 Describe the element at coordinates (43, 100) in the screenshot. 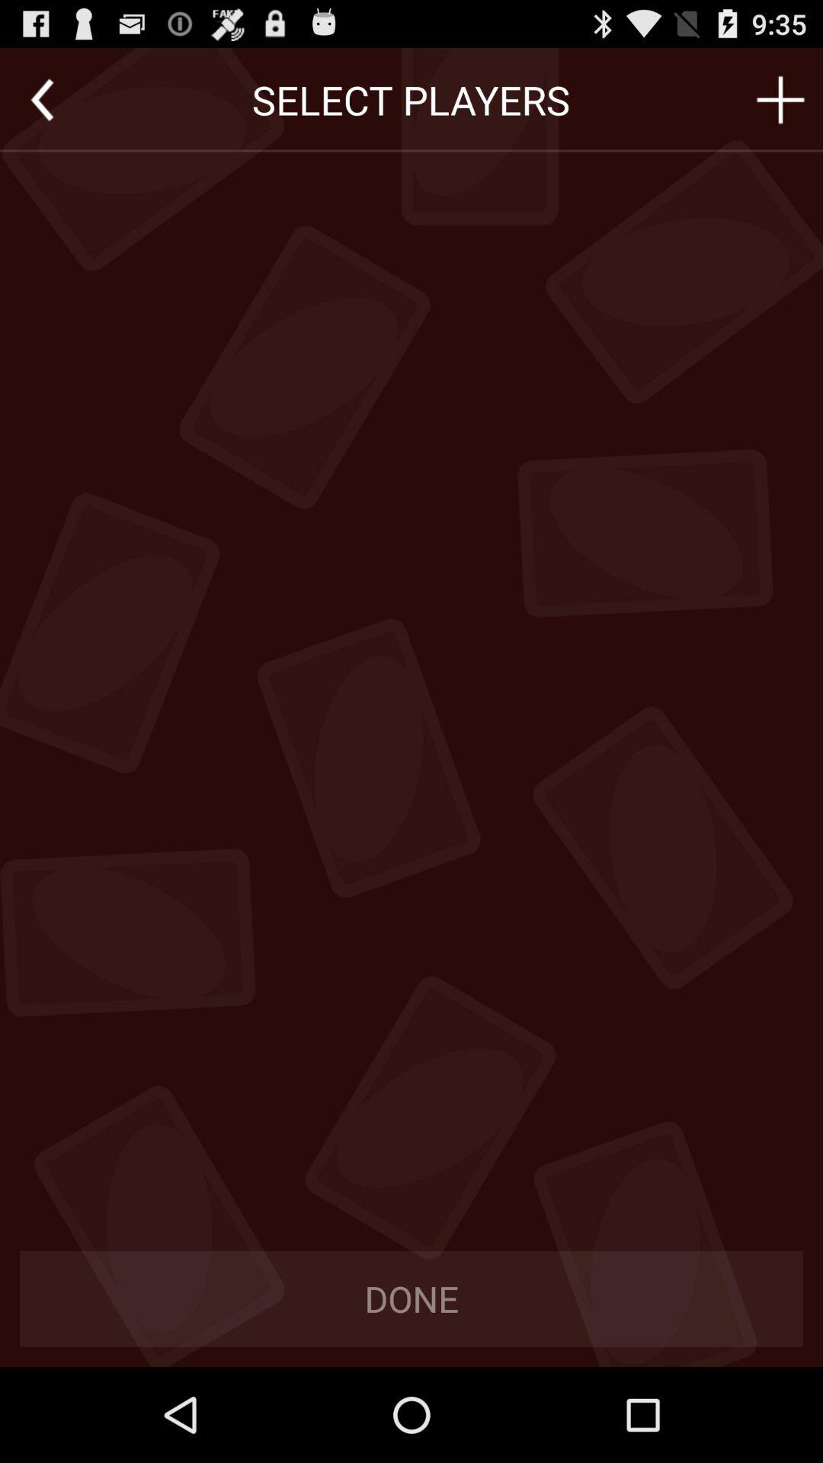

I see `go to previous` at that location.